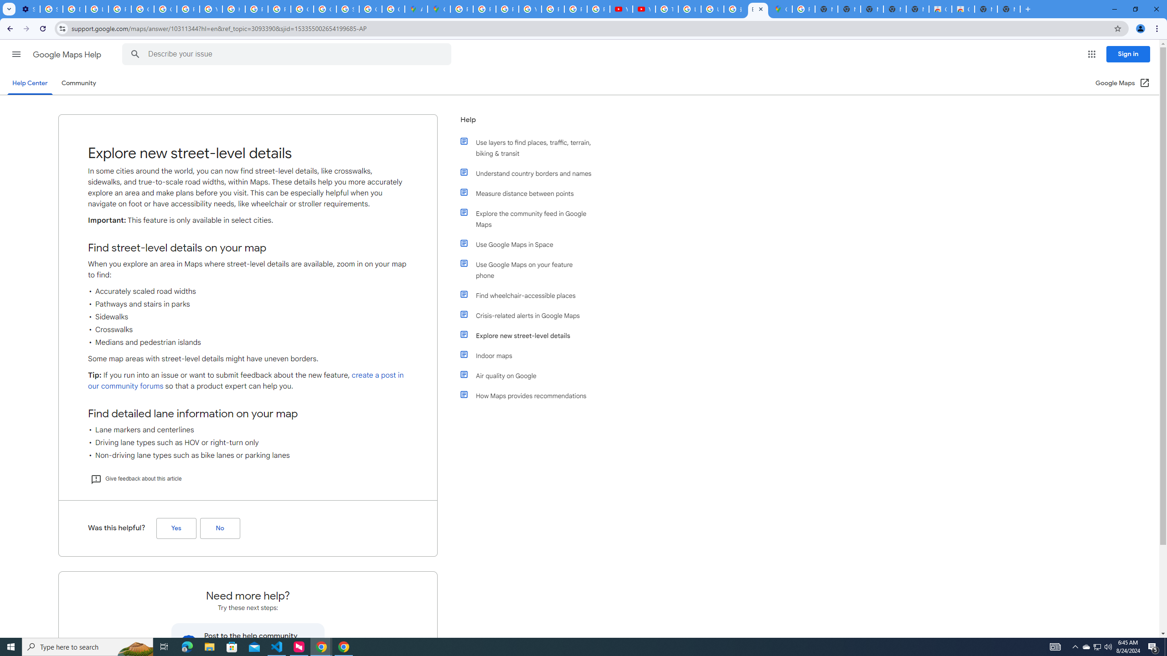  I want to click on Indoor maps, so click(530, 355).